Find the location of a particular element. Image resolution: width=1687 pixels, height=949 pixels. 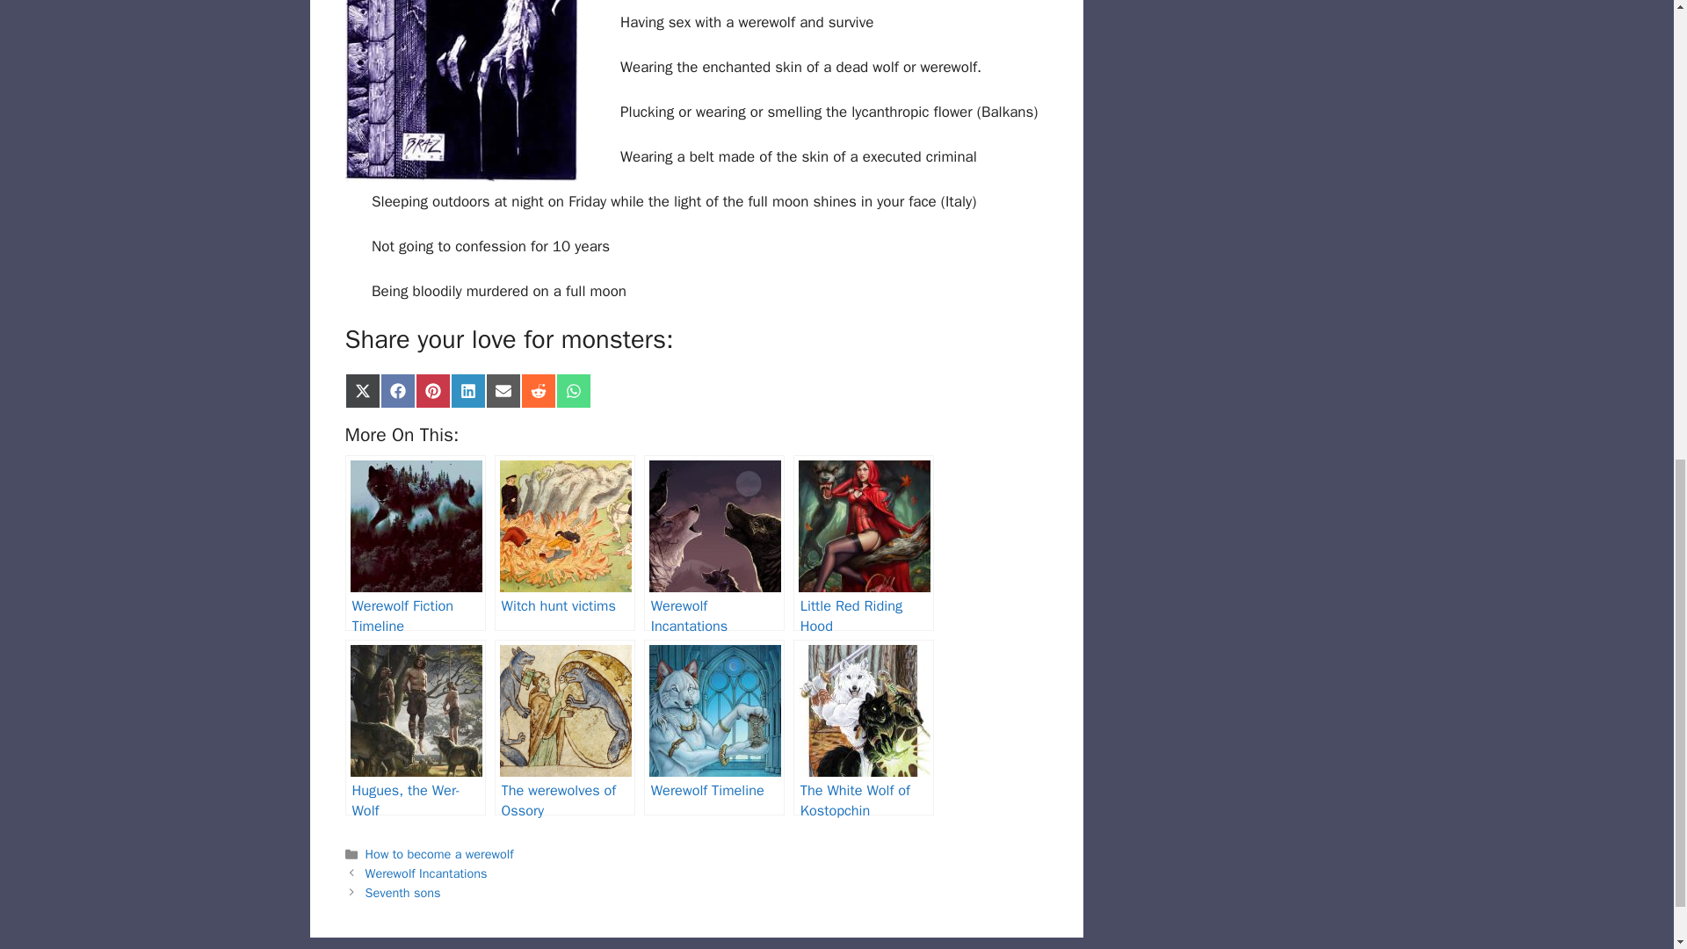

Share on Facebook is located at coordinates (397, 391).